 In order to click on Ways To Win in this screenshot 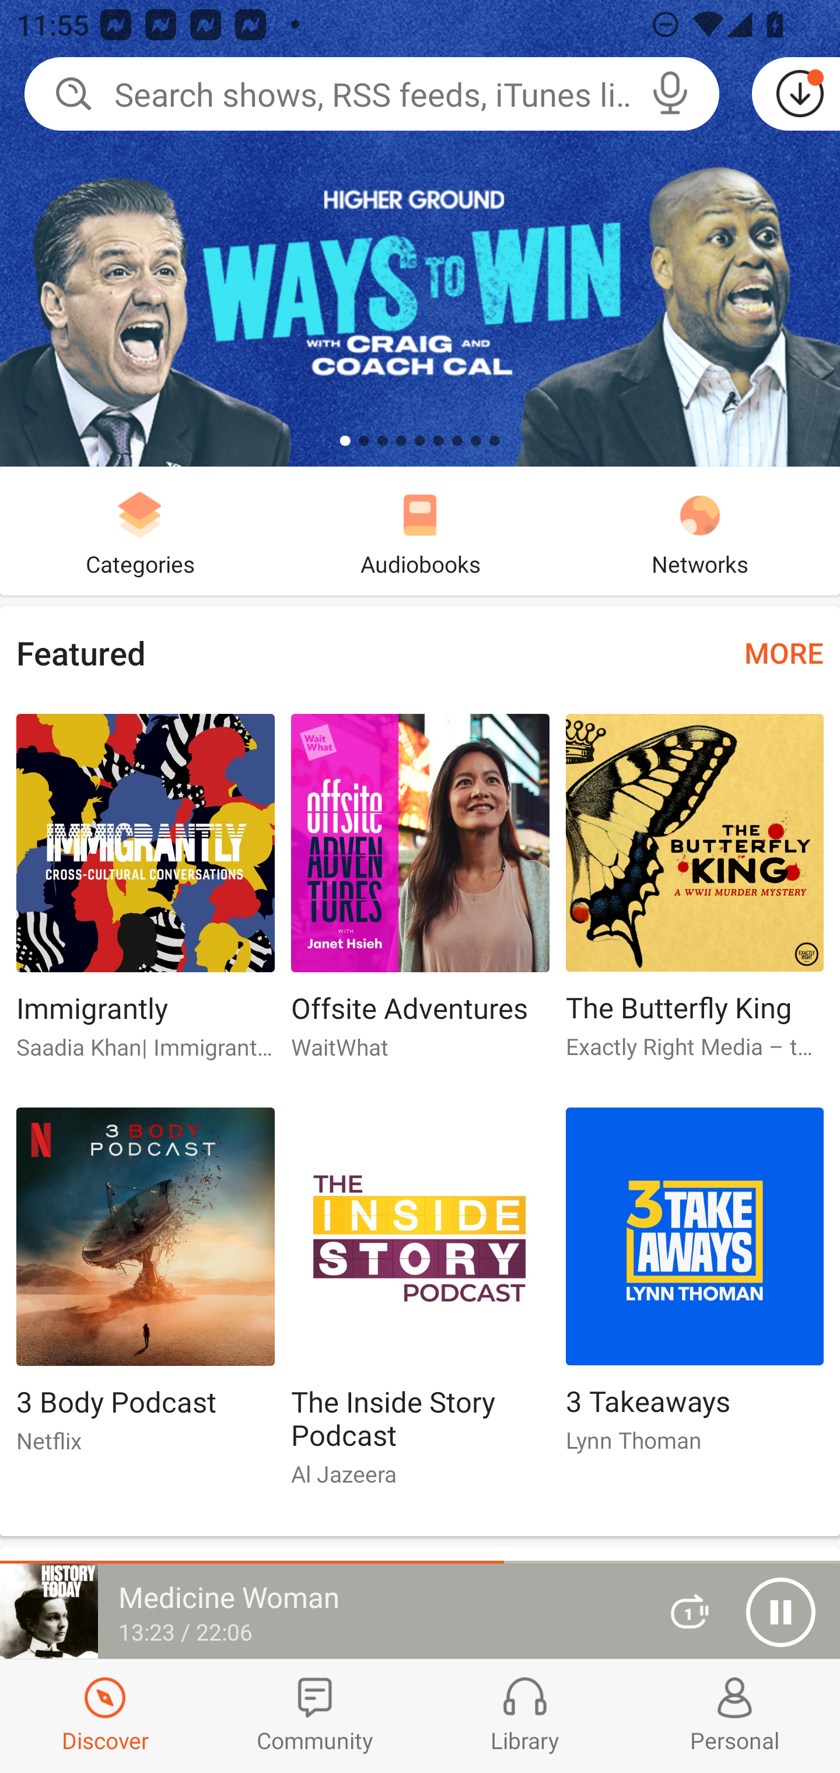, I will do `click(420, 233)`.